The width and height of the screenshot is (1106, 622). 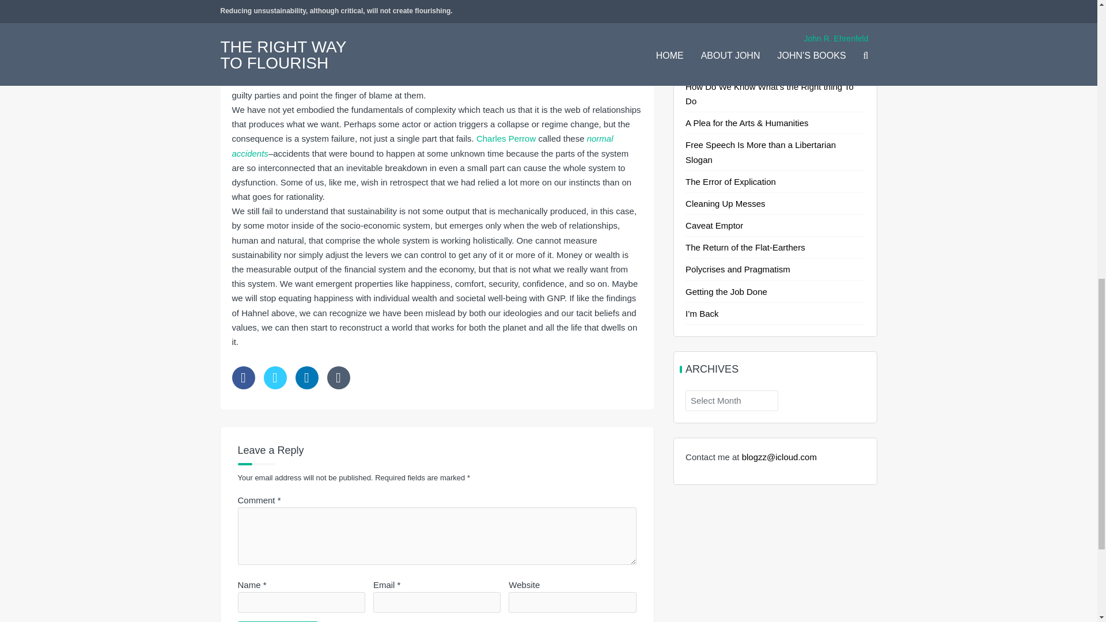 I want to click on The Error of Explication, so click(x=730, y=181).